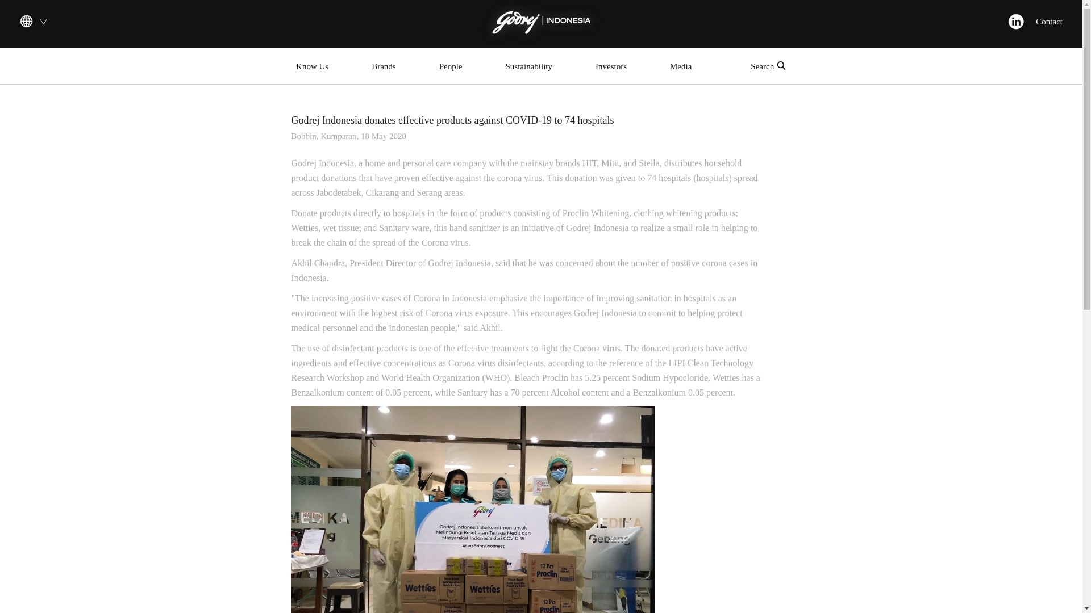  I want to click on Know Us, so click(313, 68).